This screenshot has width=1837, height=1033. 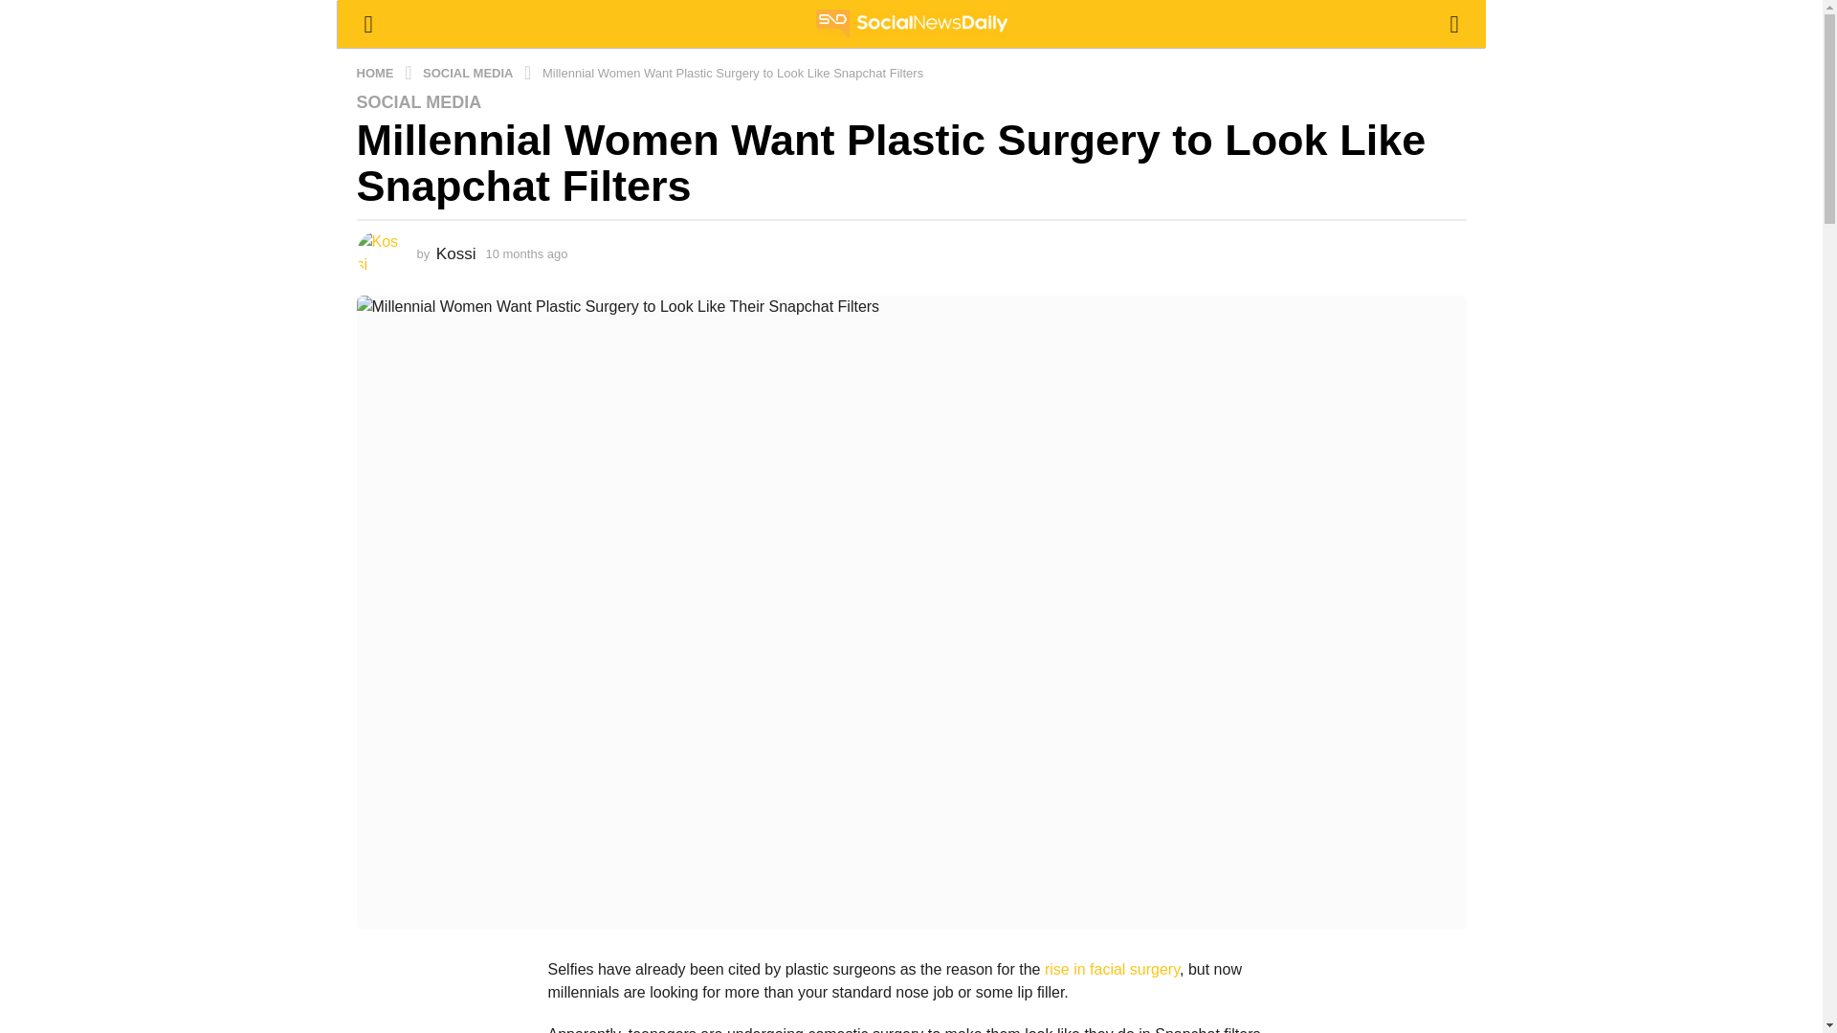 I want to click on rise in facial surgery, so click(x=1112, y=969).